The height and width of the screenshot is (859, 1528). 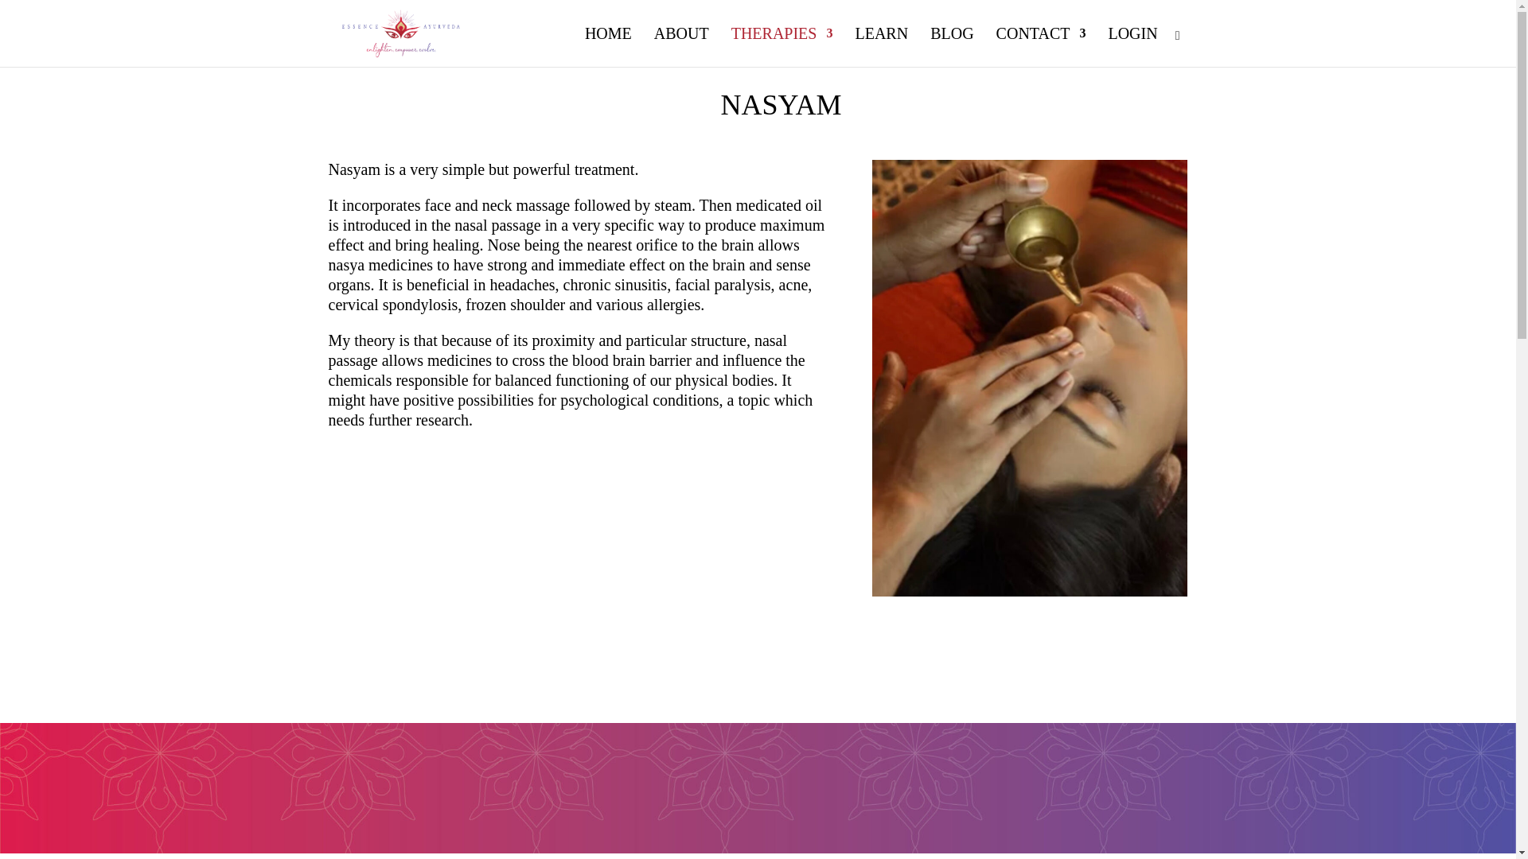 What do you see at coordinates (681, 47) in the screenshot?
I see `ABOUT` at bounding box center [681, 47].